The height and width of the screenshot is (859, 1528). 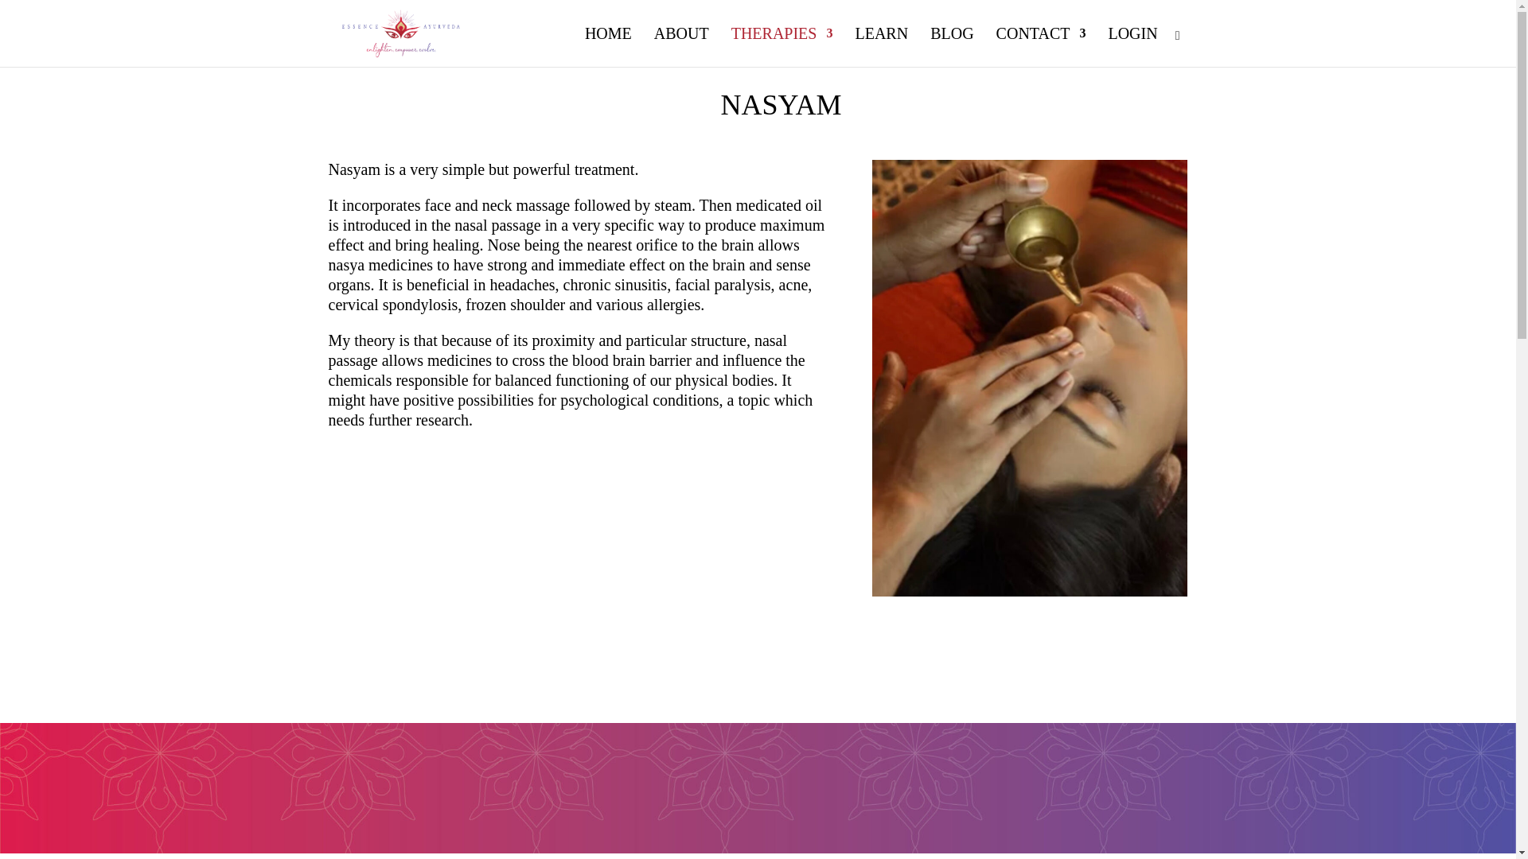 What do you see at coordinates (681, 47) in the screenshot?
I see `ABOUT` at bounding box center [681, 47].